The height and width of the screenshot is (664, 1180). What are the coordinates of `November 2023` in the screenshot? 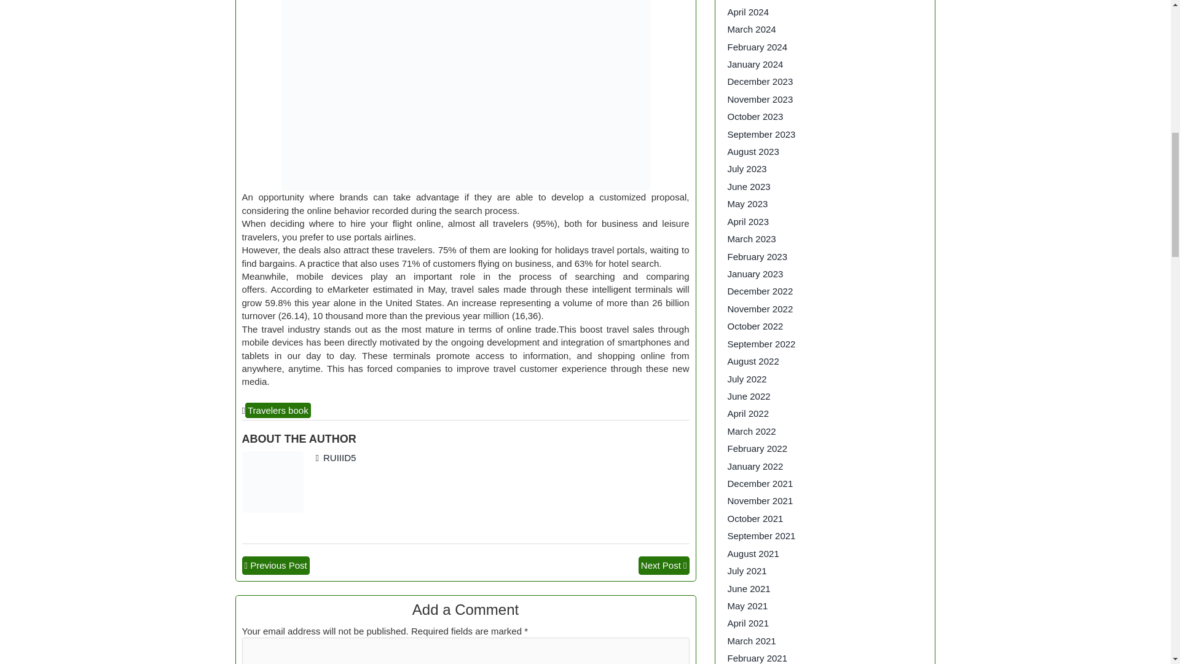 It's located at (760, 99).